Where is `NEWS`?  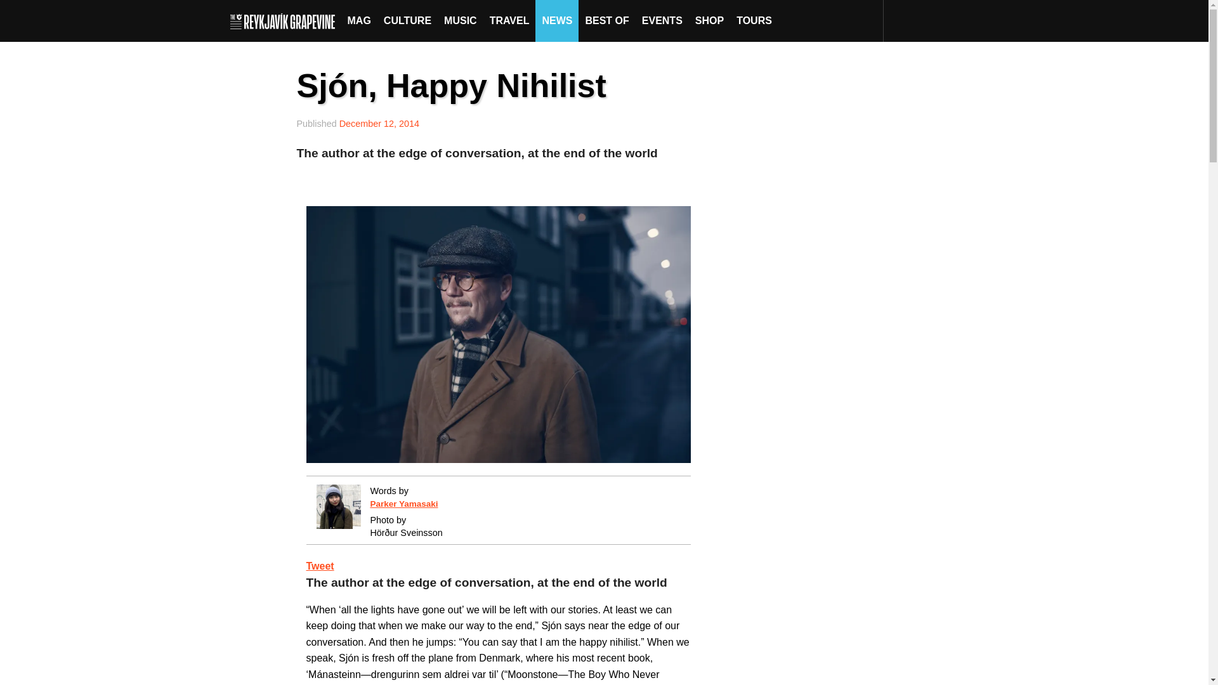
NEWS is located at coordinates (557, 20).